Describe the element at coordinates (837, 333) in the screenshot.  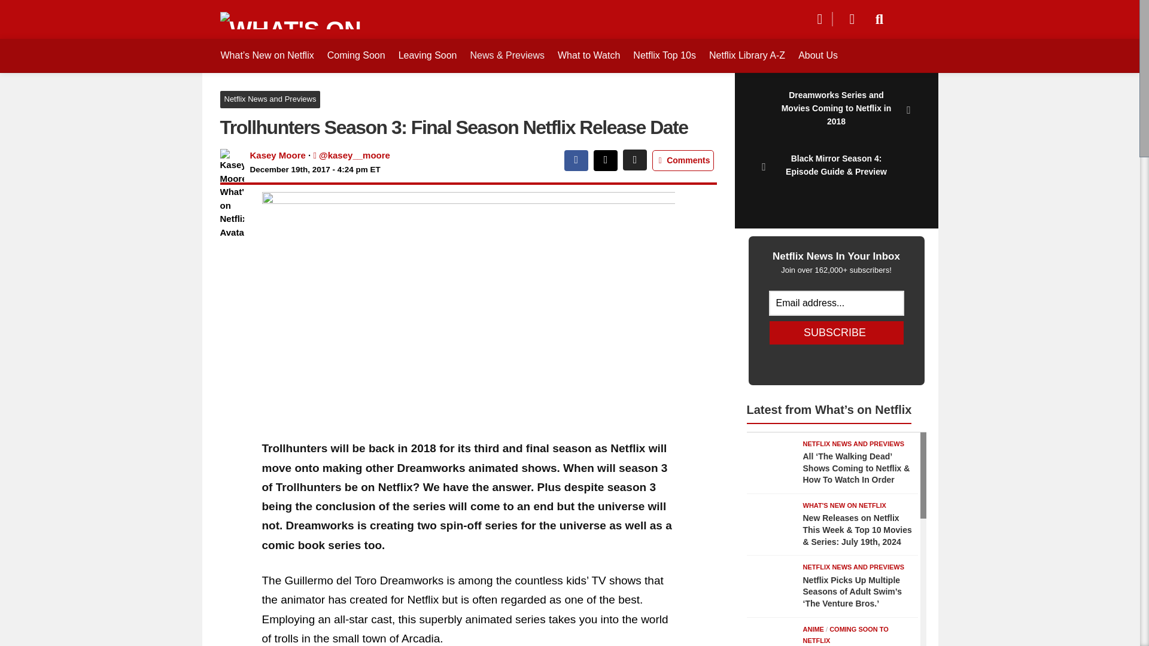
I see `Subscribe ` at that location.